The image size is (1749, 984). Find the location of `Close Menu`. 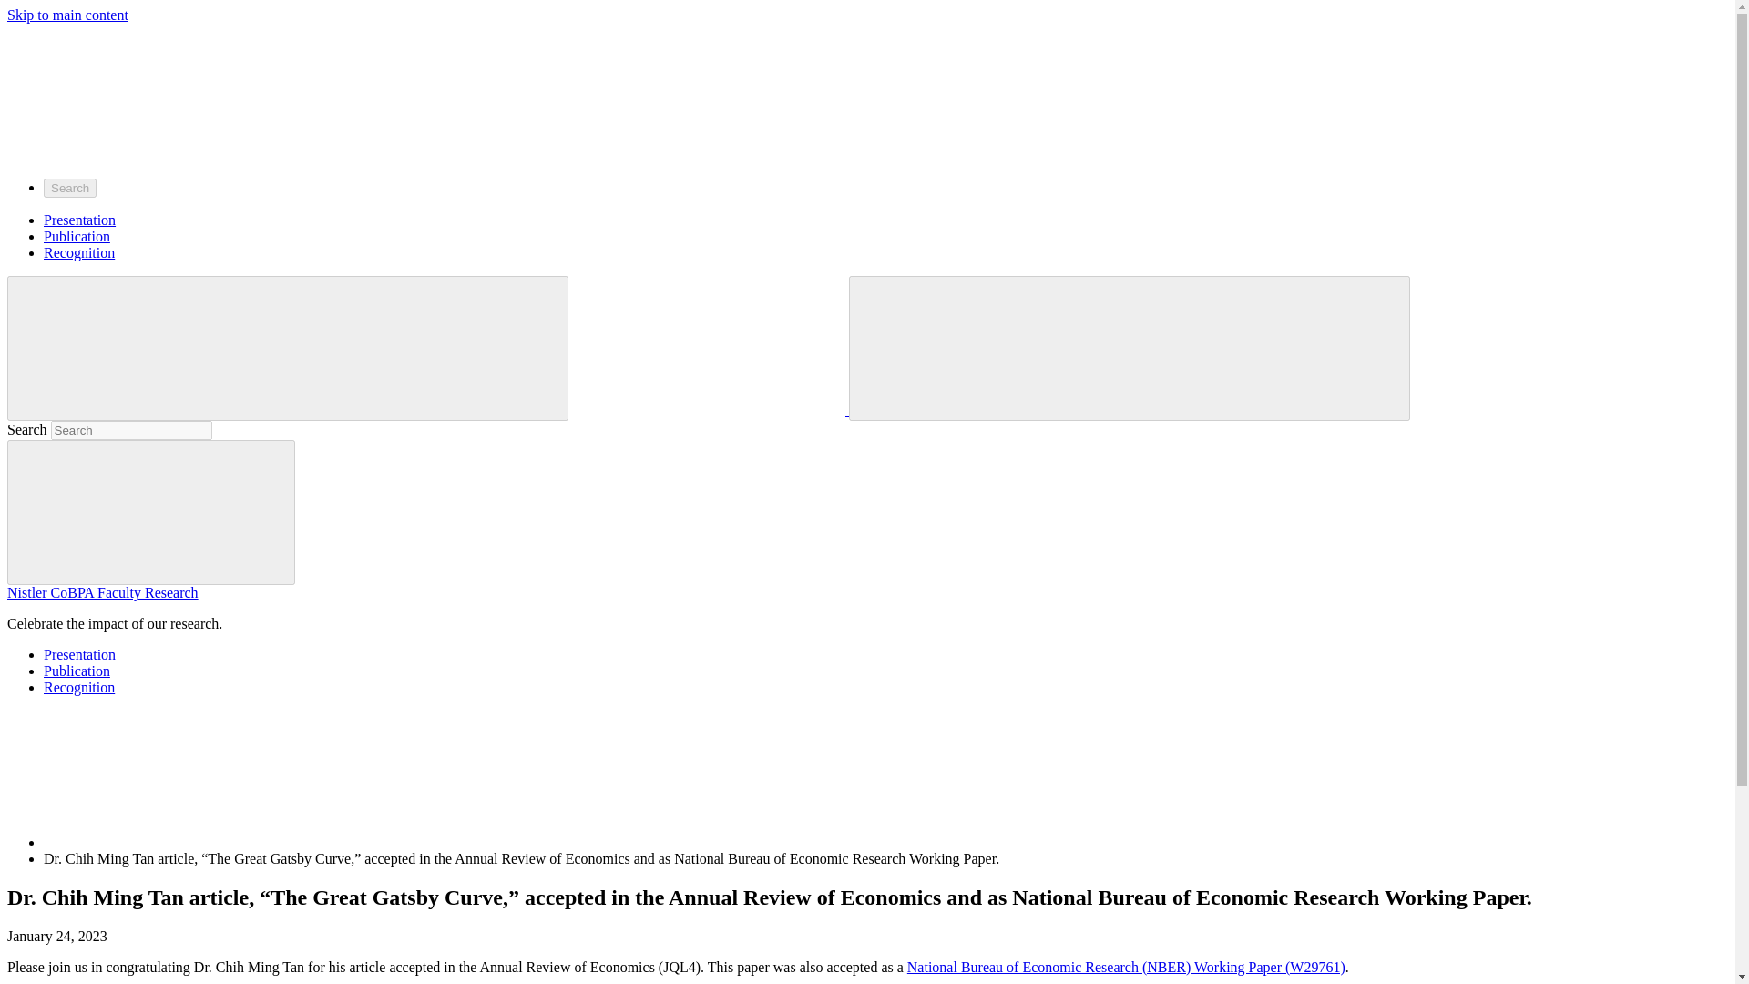

Close Menu is located at coordinates (424, 346).